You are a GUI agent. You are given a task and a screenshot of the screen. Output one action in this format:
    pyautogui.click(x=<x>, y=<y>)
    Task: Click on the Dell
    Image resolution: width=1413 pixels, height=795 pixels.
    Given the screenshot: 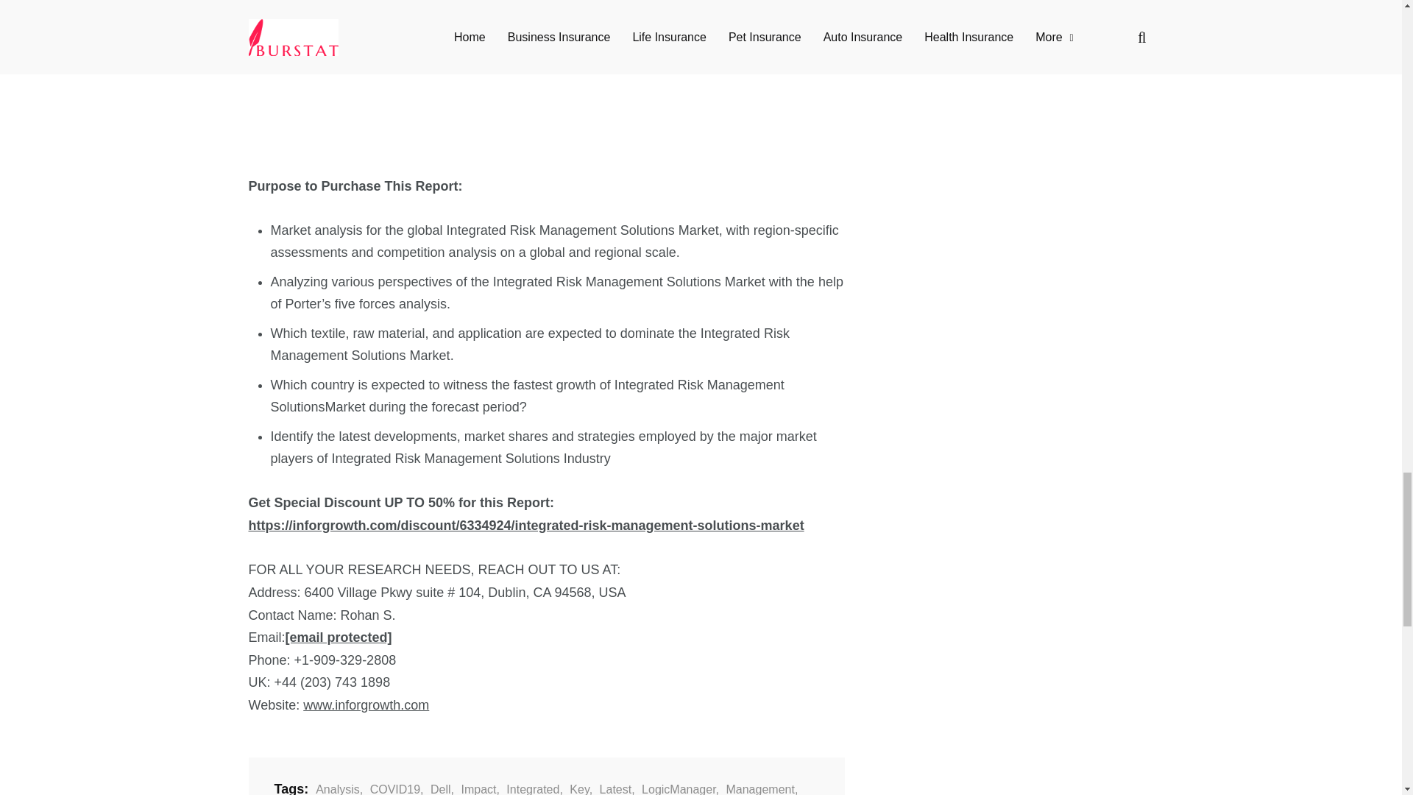 What is the action you would take?
    pyautogui.click(x=439, y=789)
    